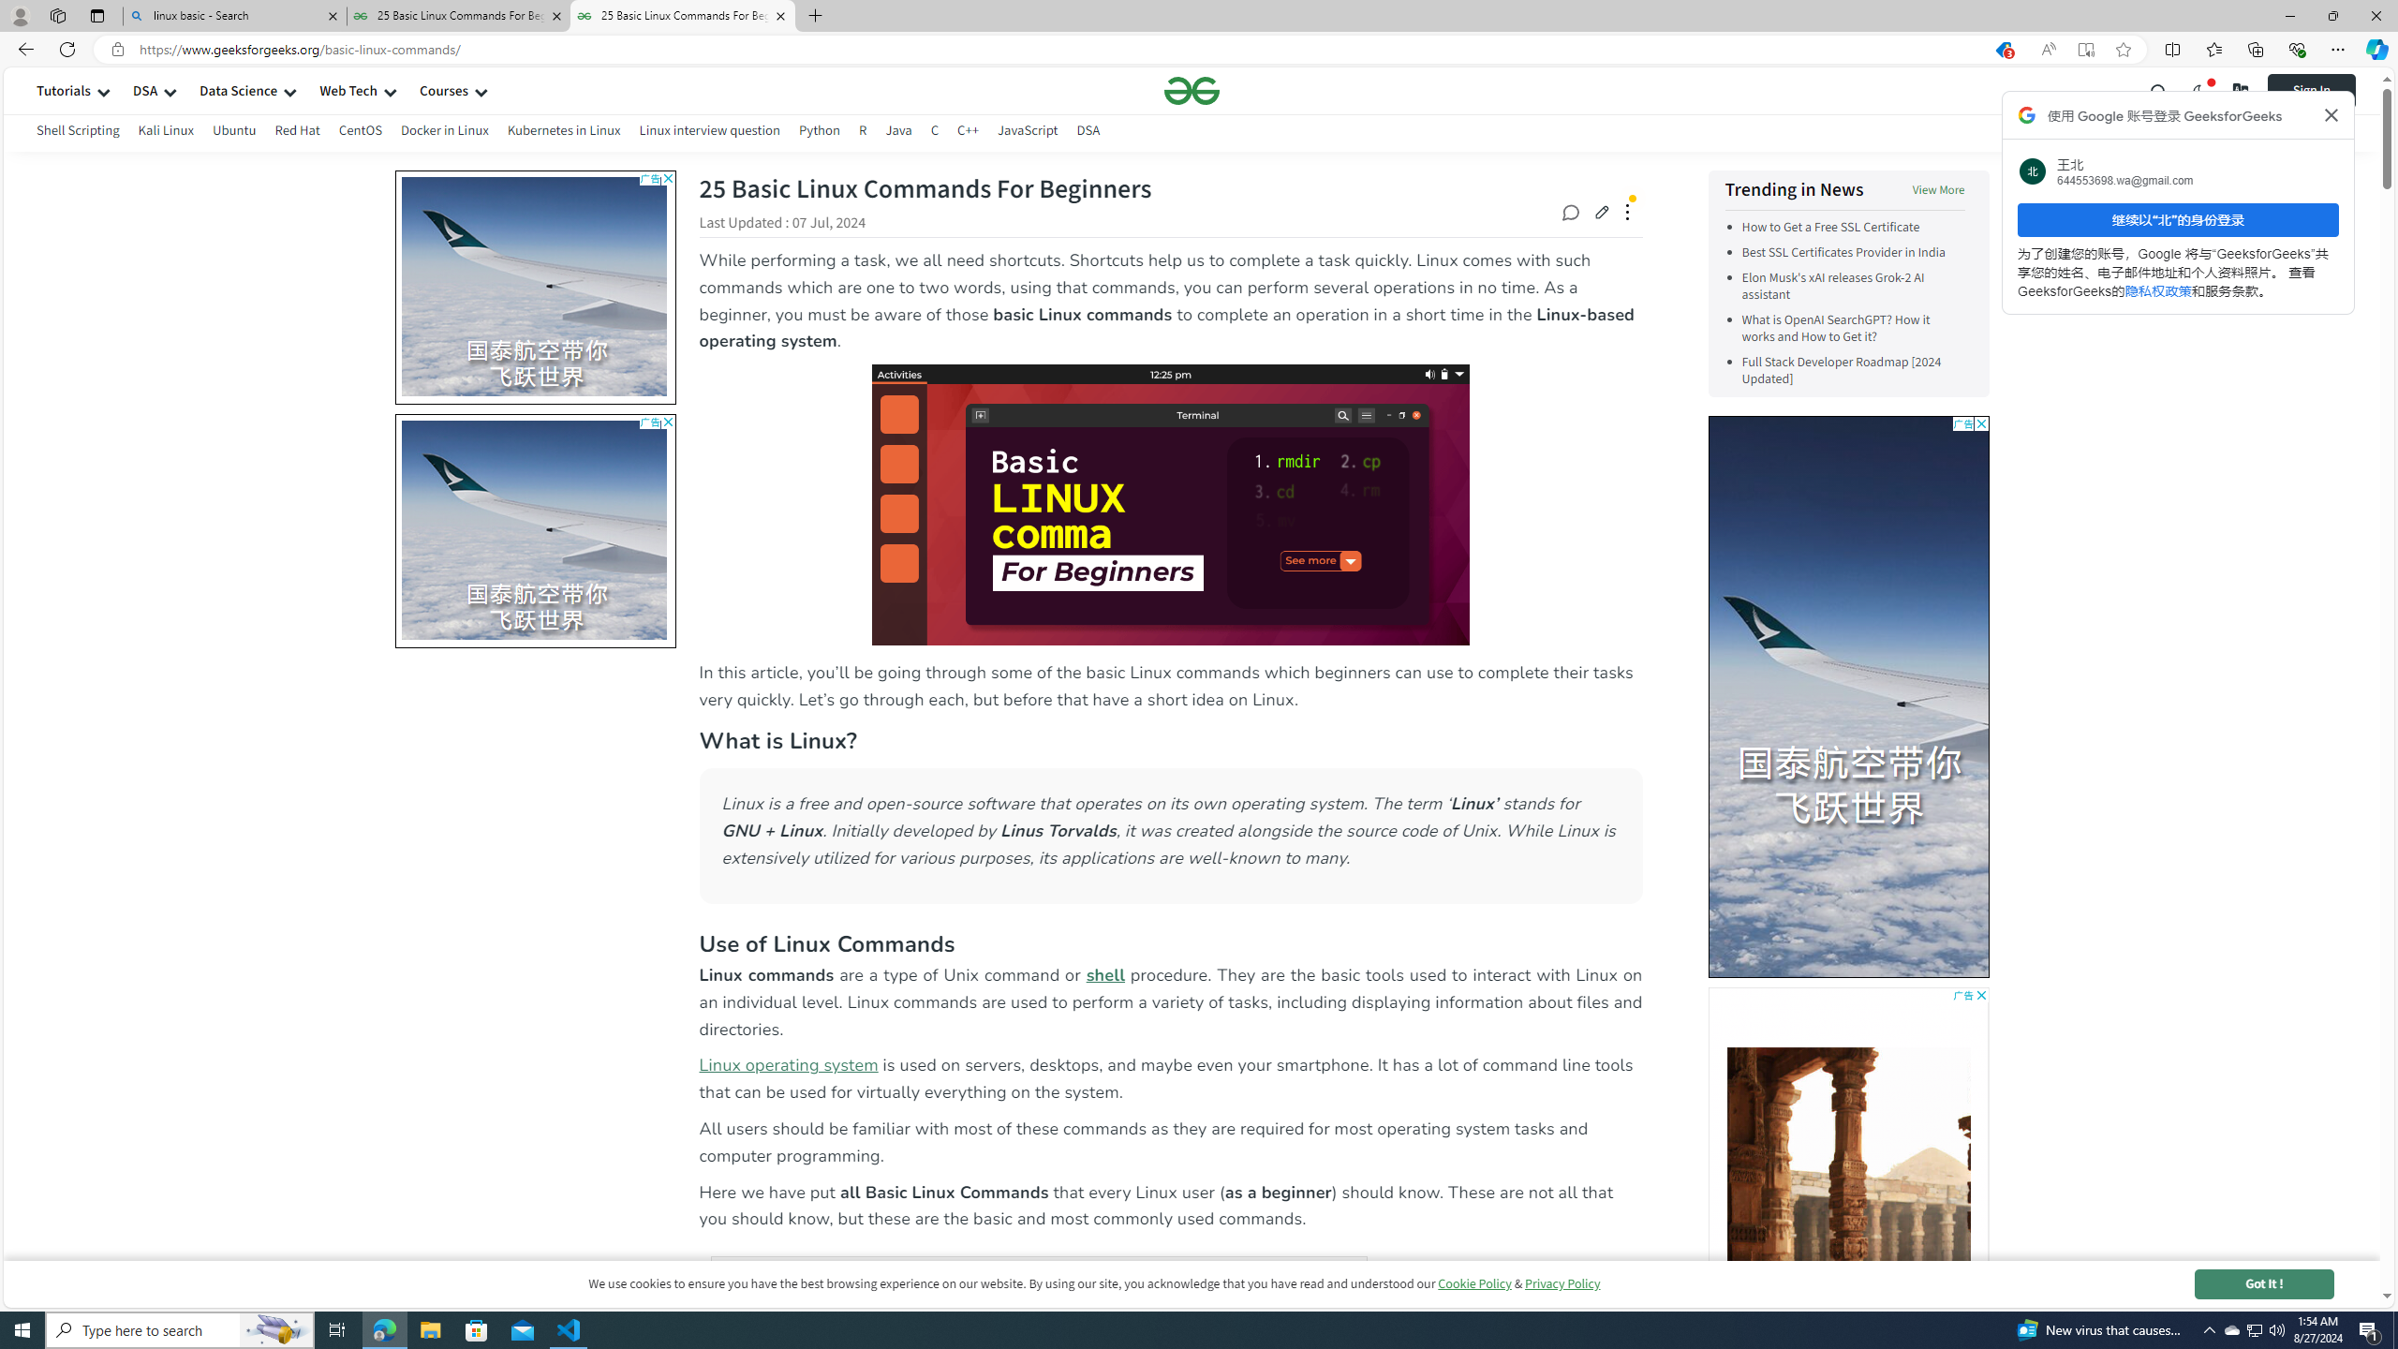 The width and height of the screenshot is (2398, 1349). I want to click on AutomationID: gradient3, so click(1847, 1169).